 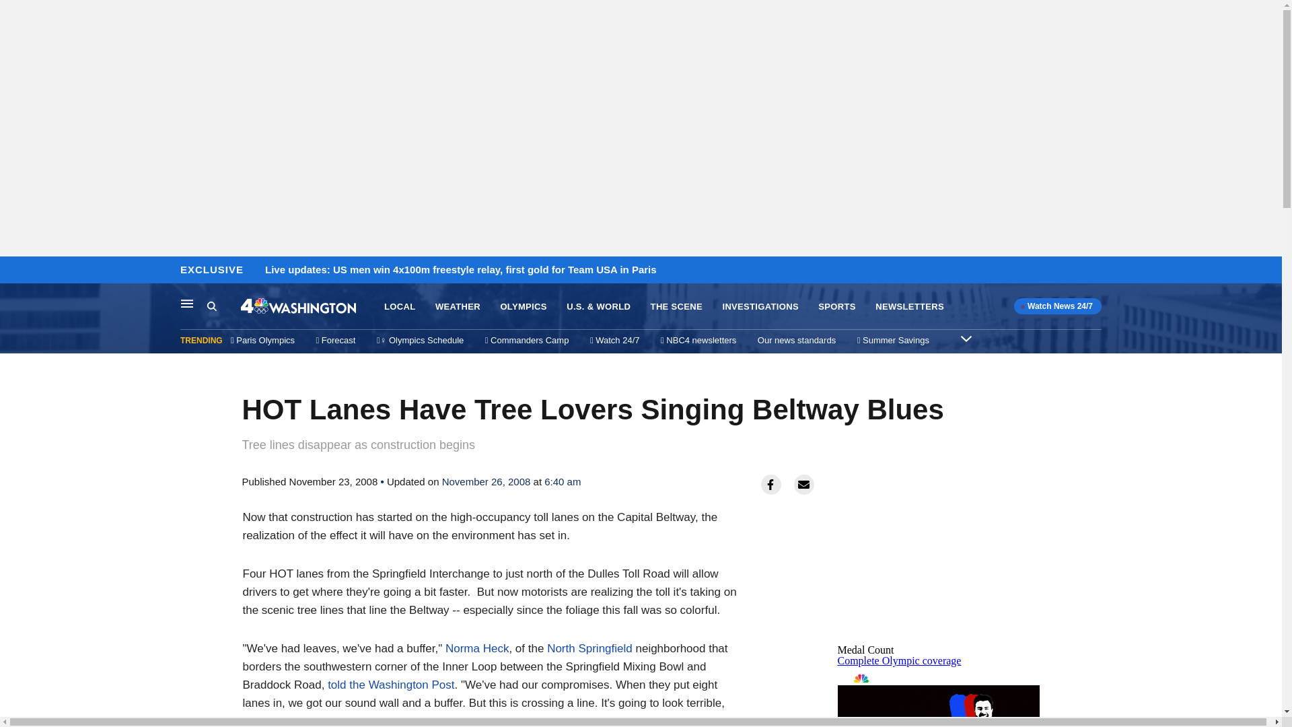 What do you see at coordinates (910, 307) in the screenshot?
I see `NEWSLETTERS` at bounding box center [910, 307].